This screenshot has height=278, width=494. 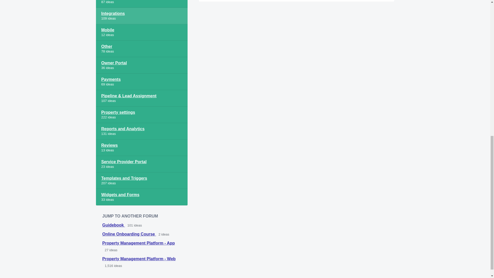 What do you see at coordinates (142, 16) in the screenshot?
I see `View all ideas in category Integrations` at bounding box center [142, 16].